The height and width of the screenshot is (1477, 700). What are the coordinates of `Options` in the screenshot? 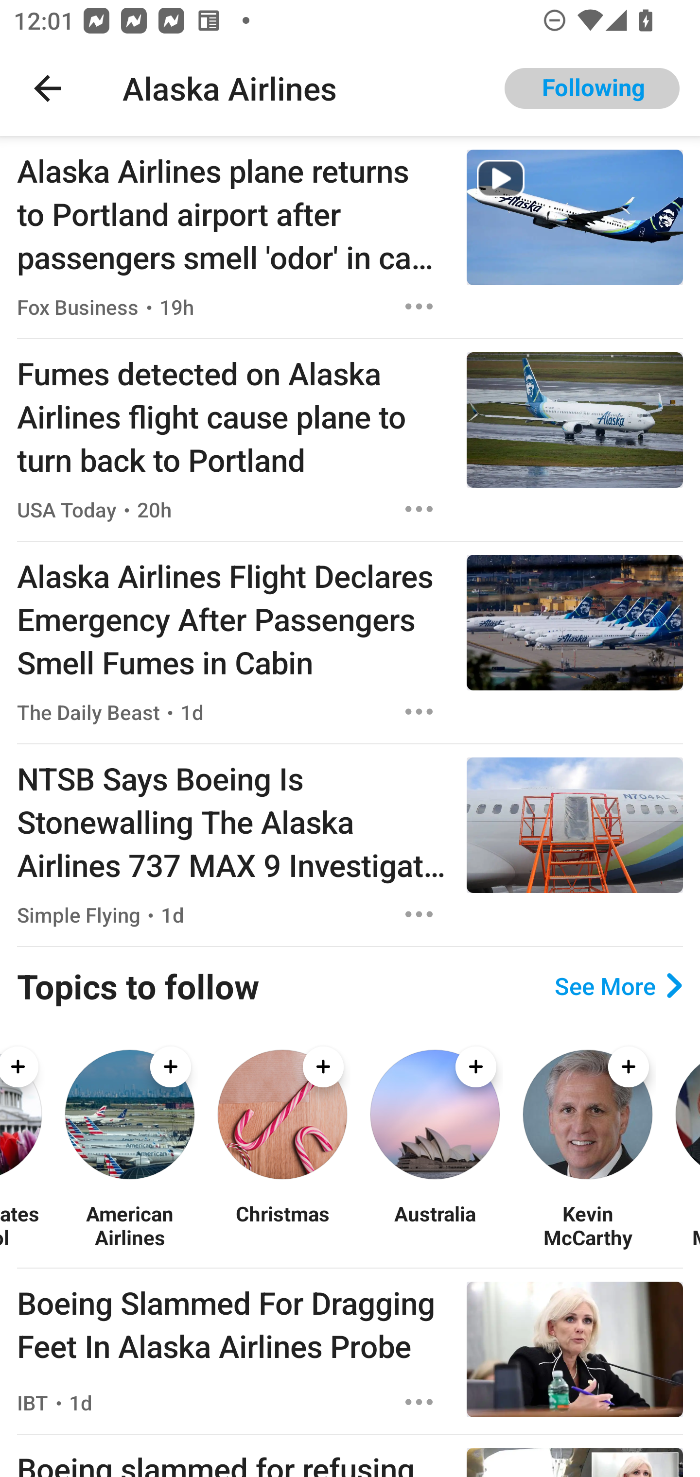 It's located at (419, 914).